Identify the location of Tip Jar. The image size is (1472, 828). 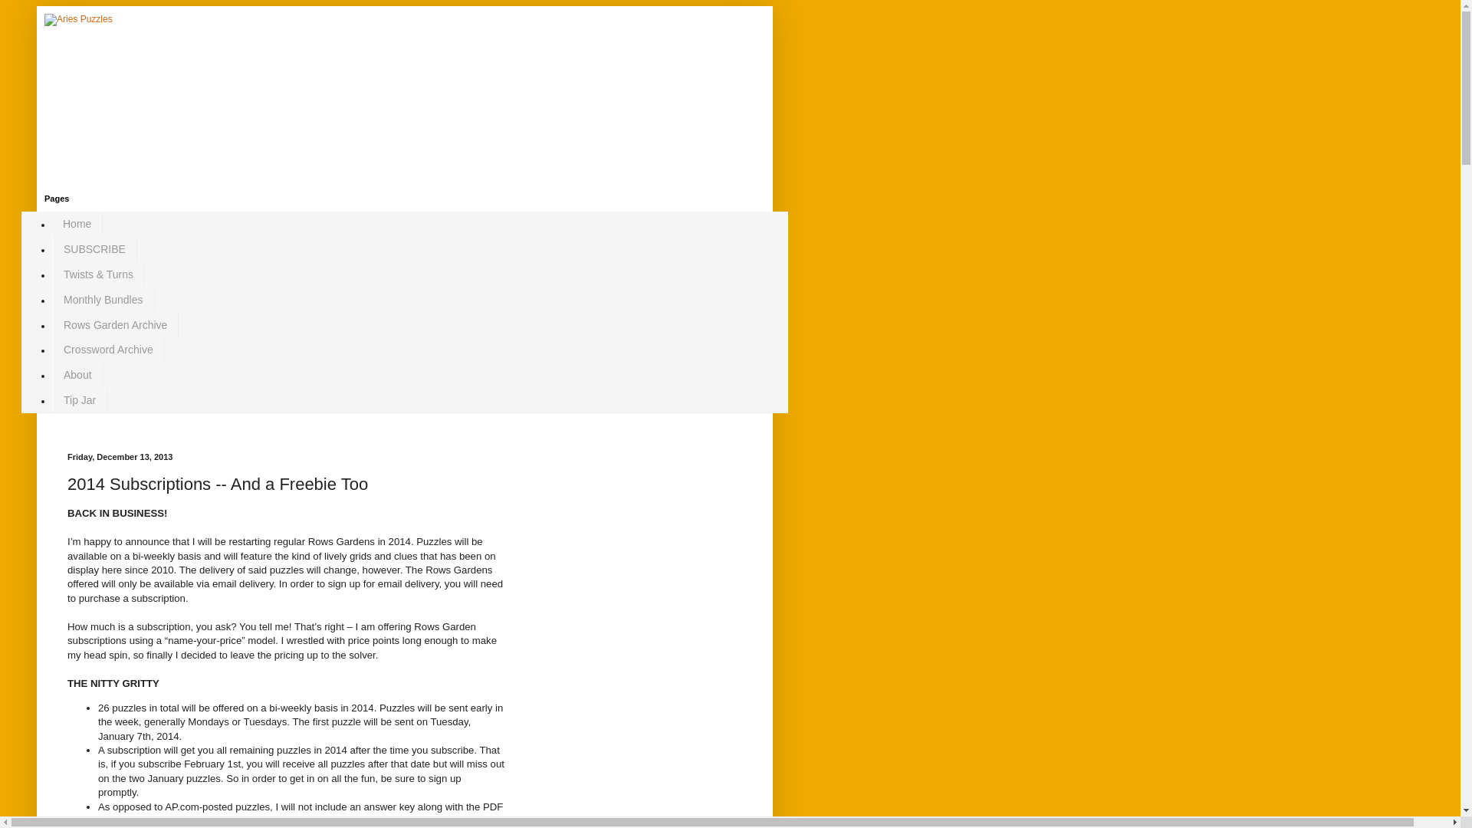
(80, 399).